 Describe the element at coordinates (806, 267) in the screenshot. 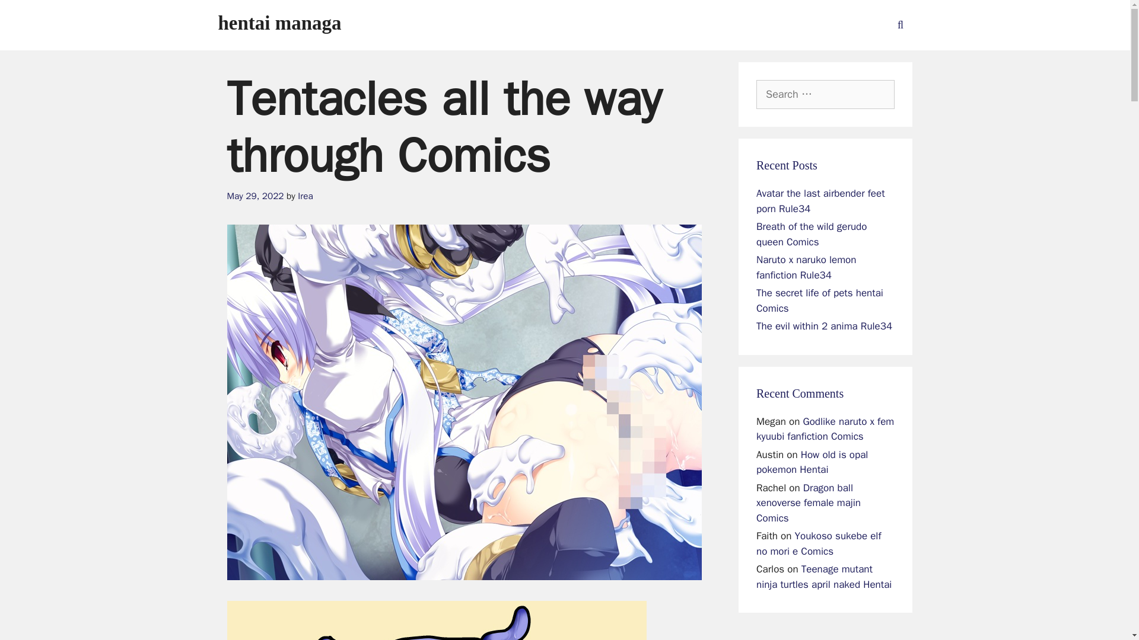

I see `Naruto x naruko lemon fanfiction Rule34` at that location.